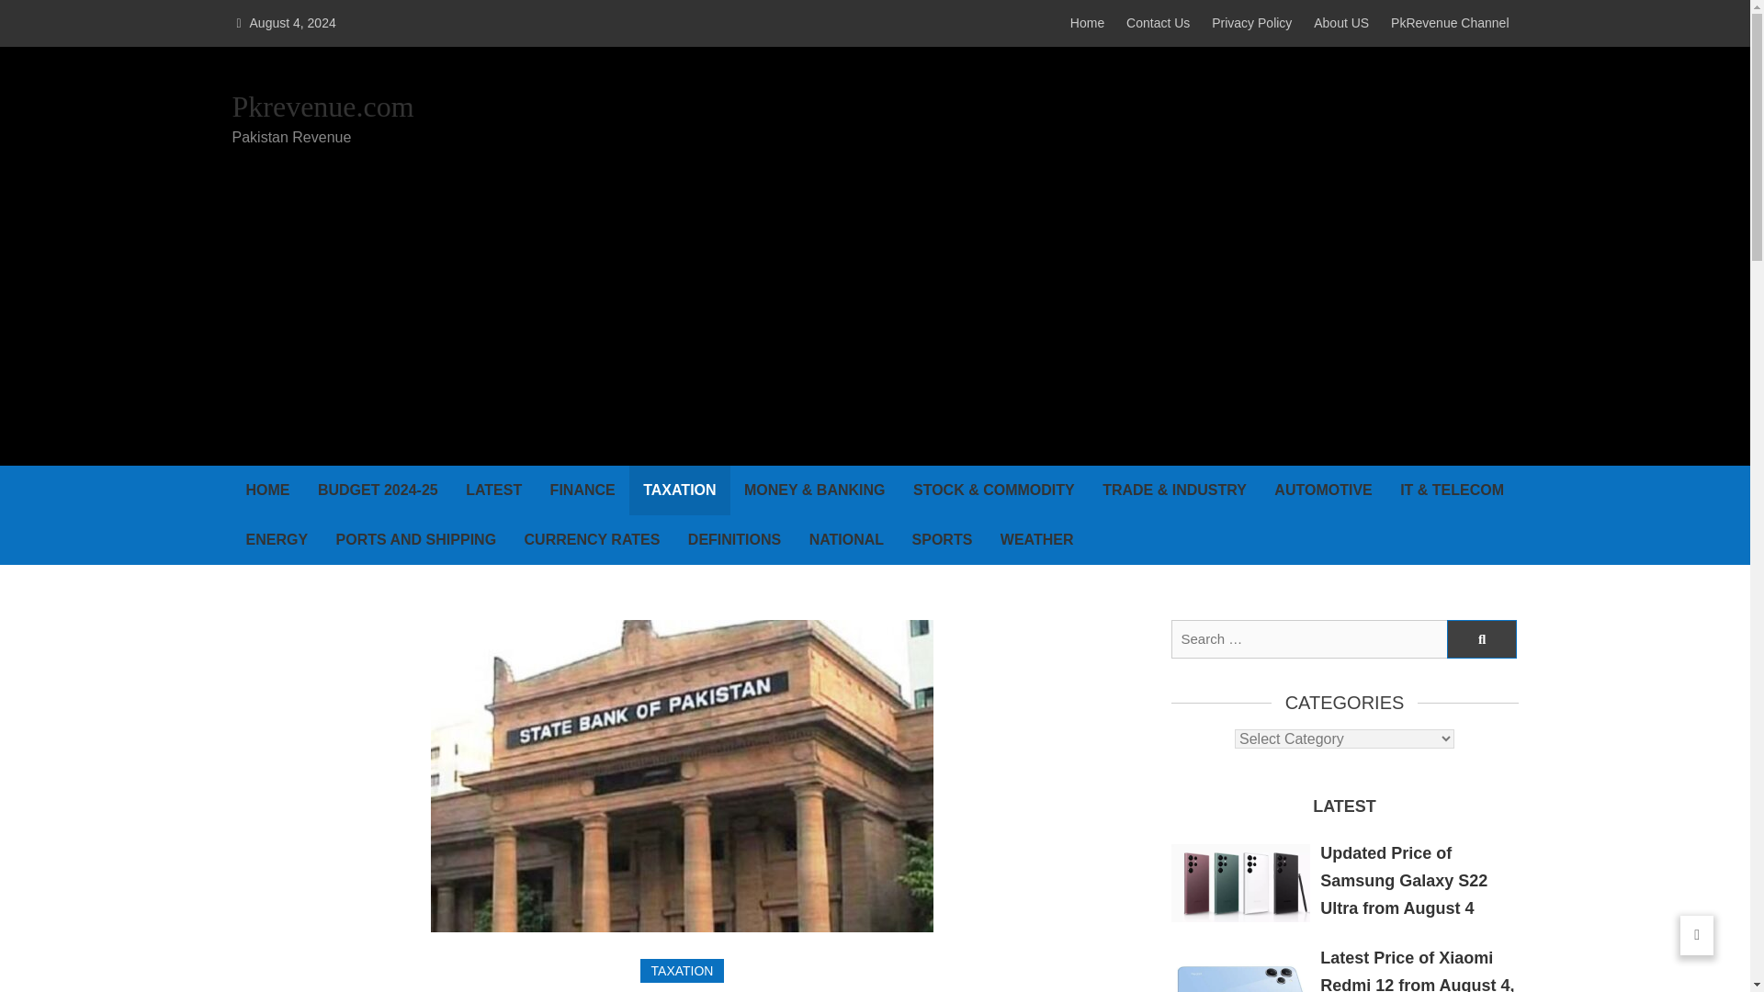 The width and height of the screenshot is (1764, 992). I want to click on Contact Us, so click(1158, 23).